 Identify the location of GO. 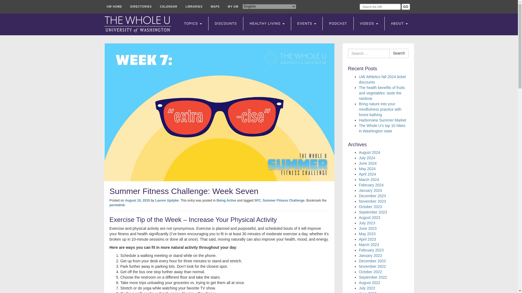
(406, 7).